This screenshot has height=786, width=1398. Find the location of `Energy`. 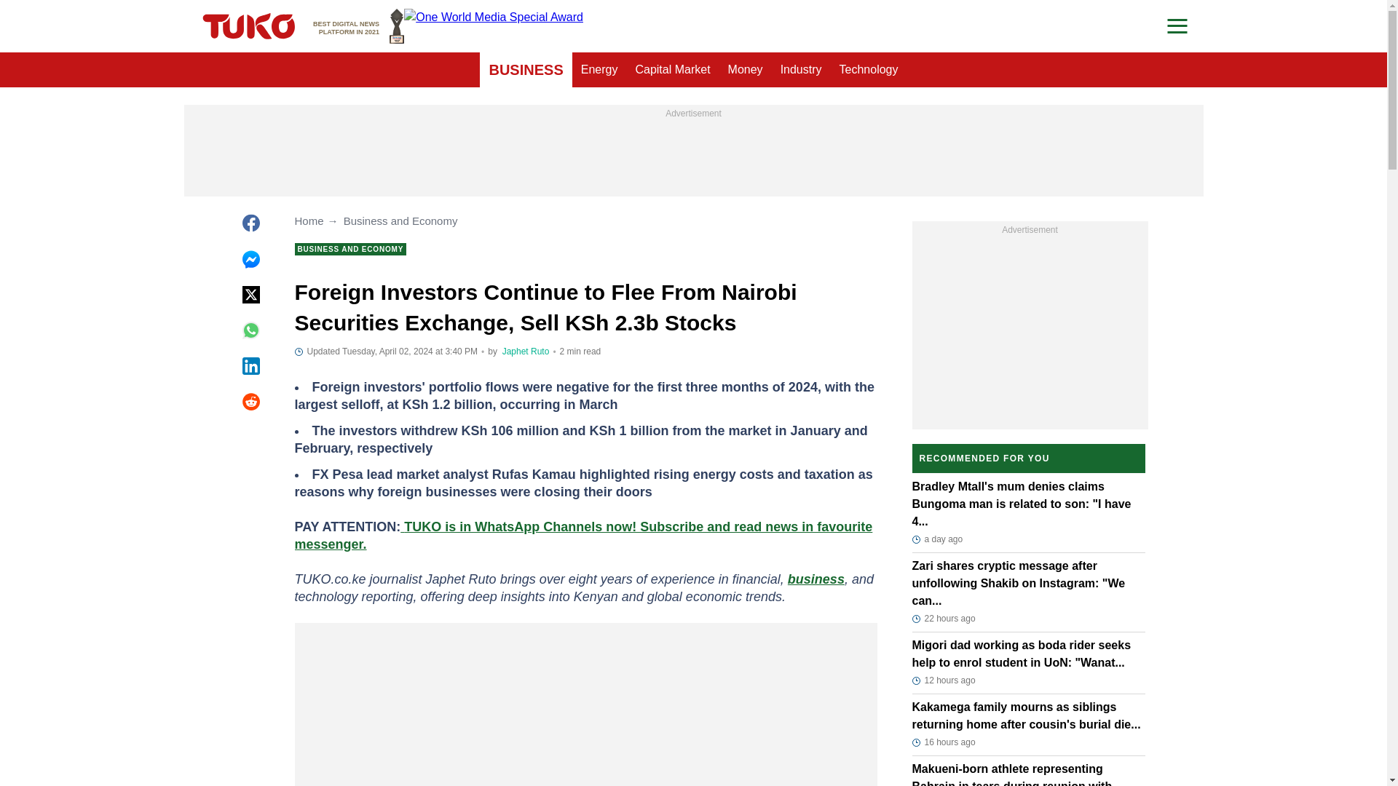

Energy is located at coordinates (599, 70).